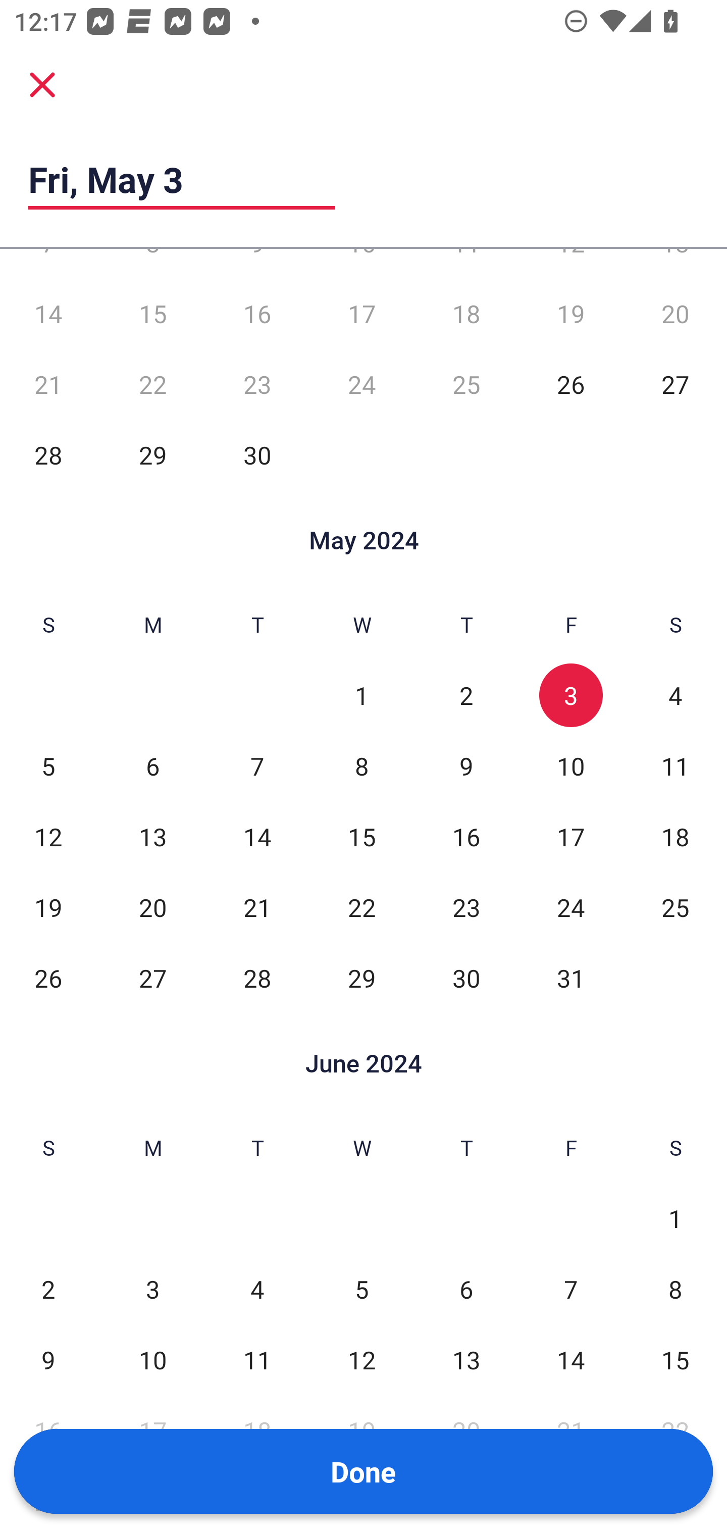  Describe the element at coordinates (570, 978) in the screenshot. I see `31 Fri, May 31, Not Selected` at that location.